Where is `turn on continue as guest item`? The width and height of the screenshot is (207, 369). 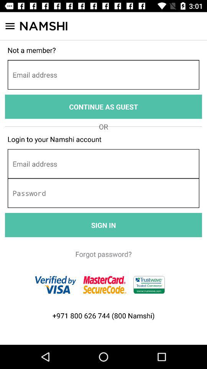 turn on continue as guest item is located at coordinates (103, 107).